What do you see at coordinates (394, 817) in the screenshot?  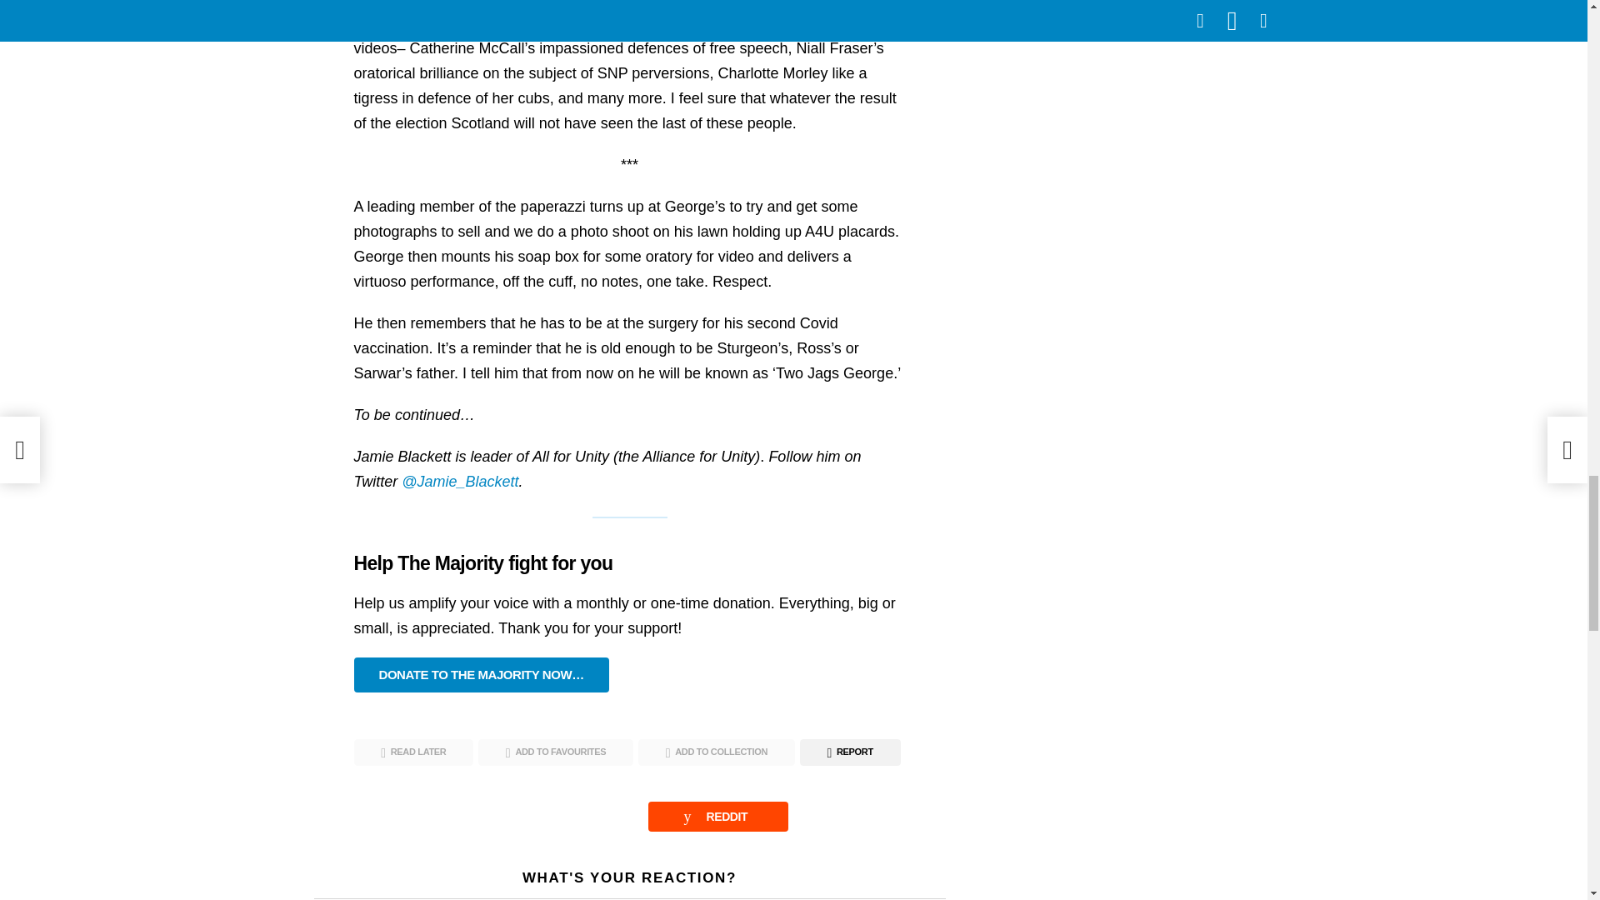 I see `FACEBOOK` at bounding box center [394, 817].